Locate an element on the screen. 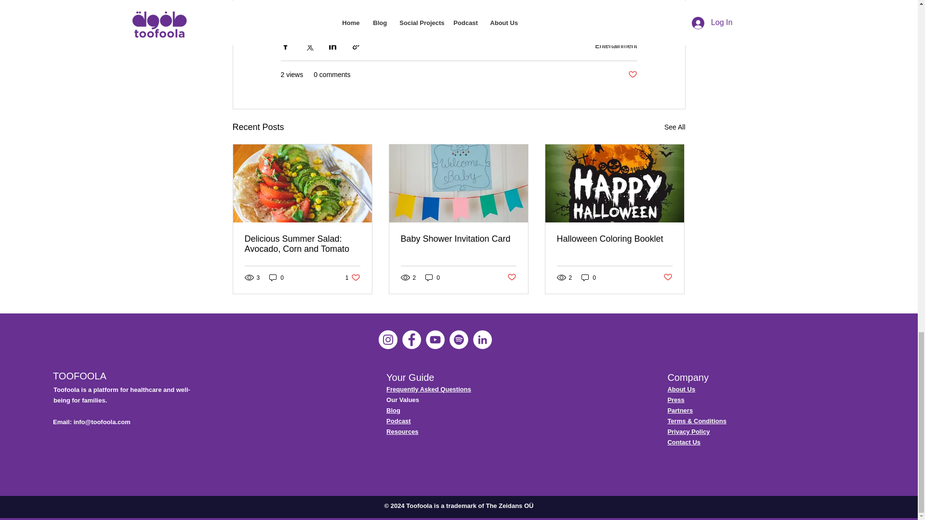 Image resolution: width=925 pixels, height=520 pixels. Post not marked as liked is located at coordinates (668, 277).